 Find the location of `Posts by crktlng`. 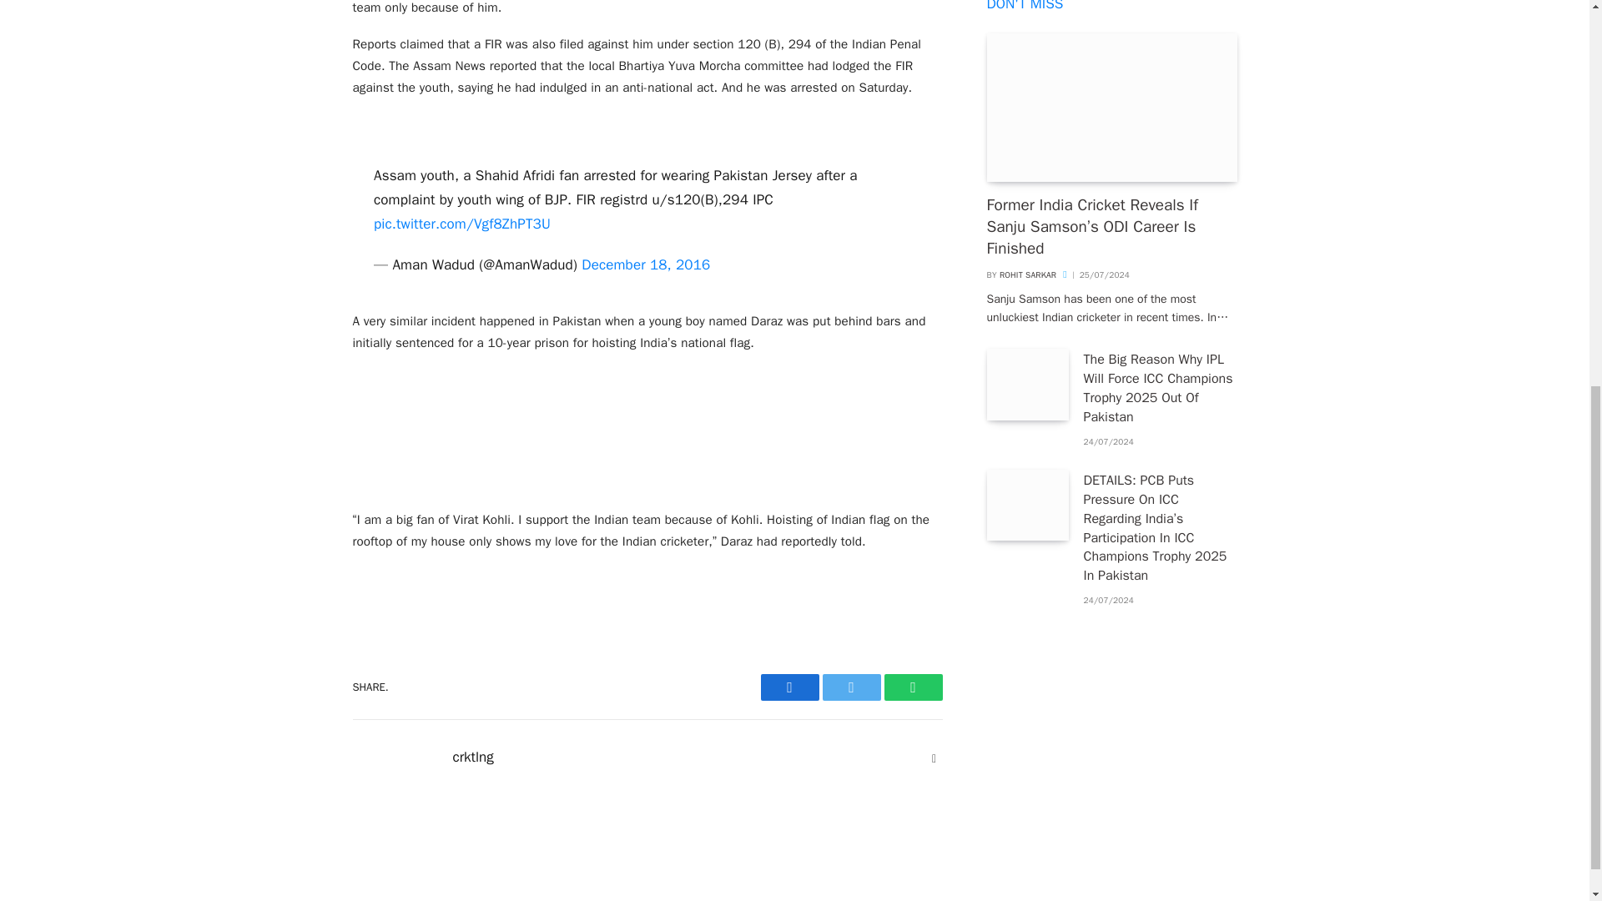

Posts by crktlng is located at coordinates (472, 758).